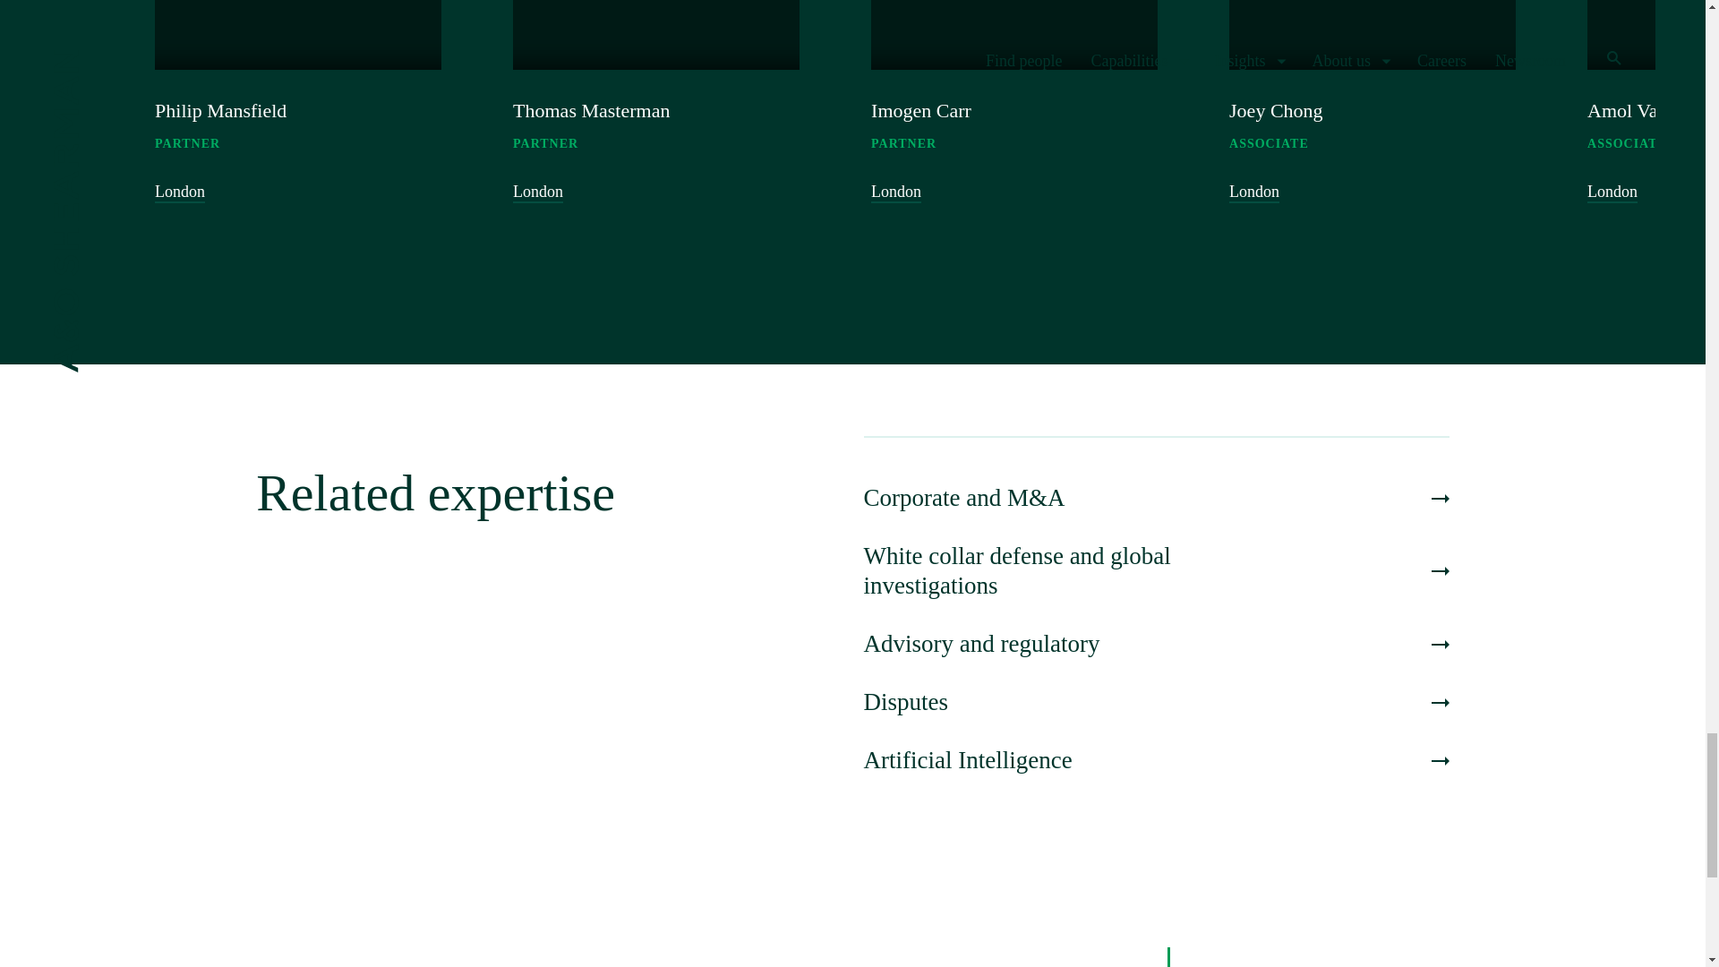 Image resolution: width=1719 pixels, height=967 pixels. What do you see at coordinates (1155, 644) in the screenshot?
I see `White collar defense and global investigations` at bounding box center [1155, 644].